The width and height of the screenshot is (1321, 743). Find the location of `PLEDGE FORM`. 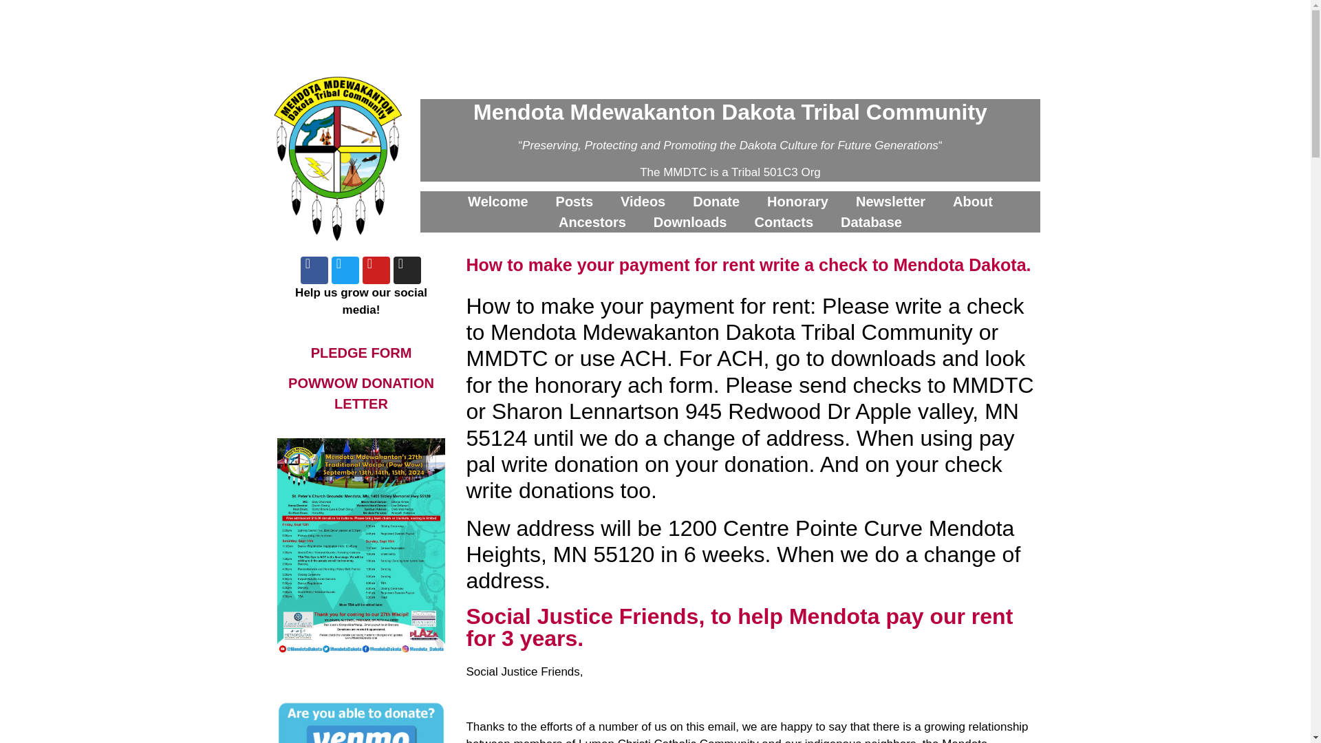

PLEDGE FORM is located at coordinates (361, 352).